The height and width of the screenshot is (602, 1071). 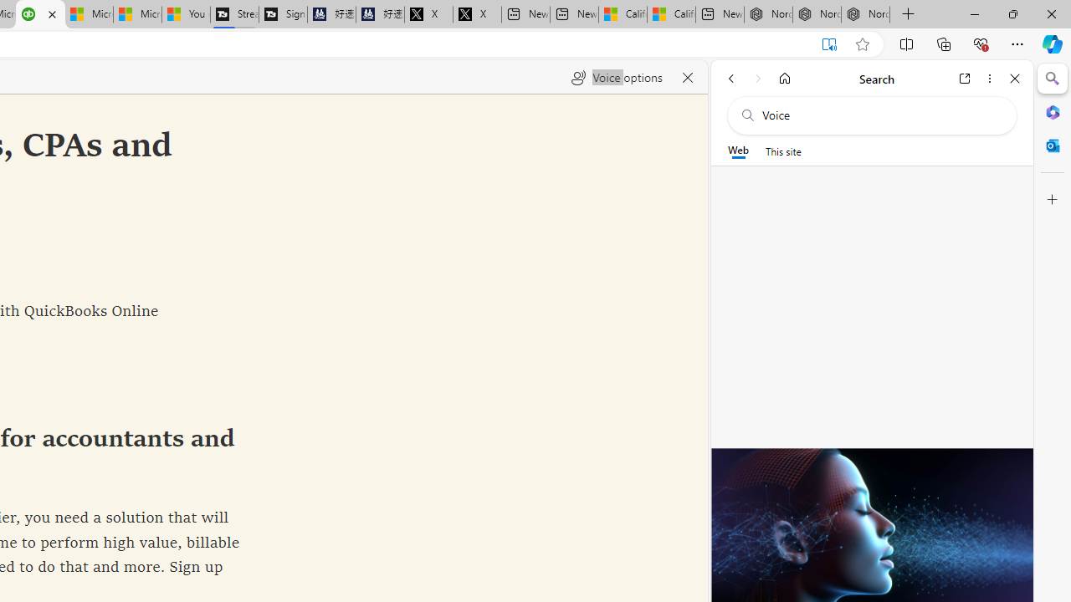 What do you see at coordinates (829, 44) in the screenshot?
I see `Exit Immersive Reader (F9)` at bounding box center [829, 44].